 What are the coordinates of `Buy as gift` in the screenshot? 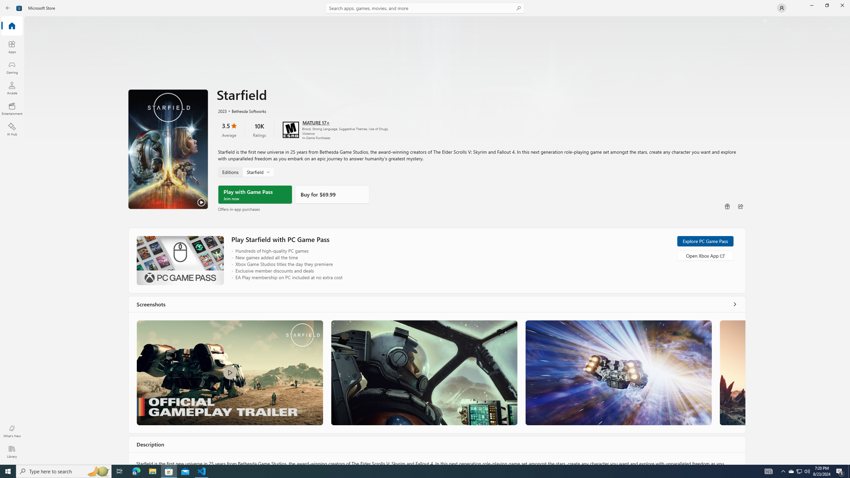 It's located at (727, 206).